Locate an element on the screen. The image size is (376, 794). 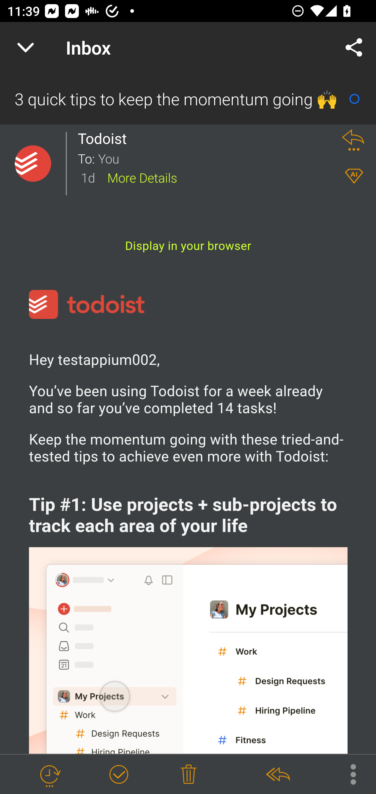
Contact Details is located at coordinates (33, 164).